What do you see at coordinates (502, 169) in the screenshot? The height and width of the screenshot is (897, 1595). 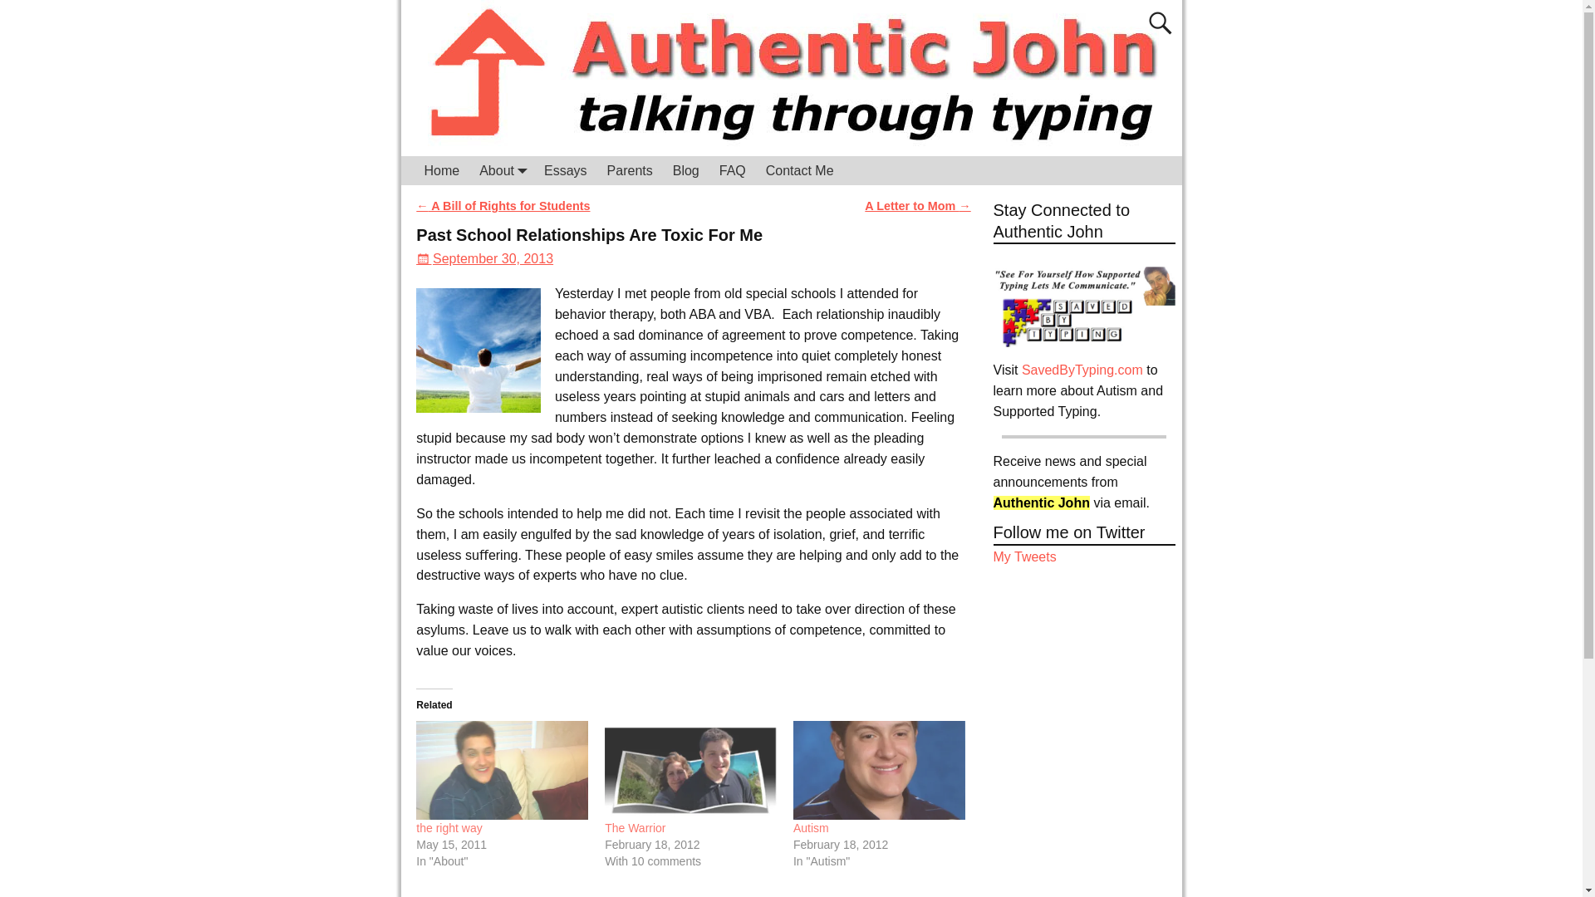 I see `About` at bounding box center [502, 169].